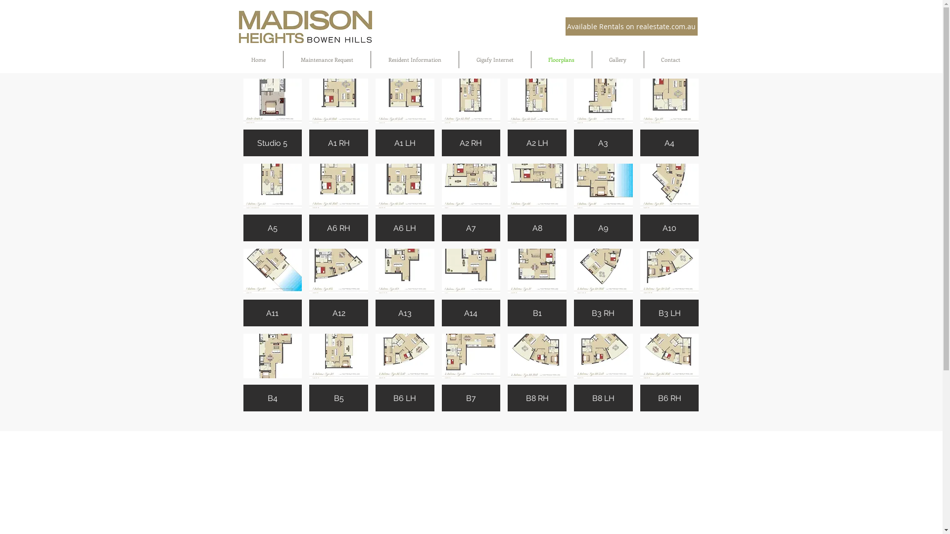 The image size is (950, 534). I want to click on Gigafy Internet, so click(495, 59).